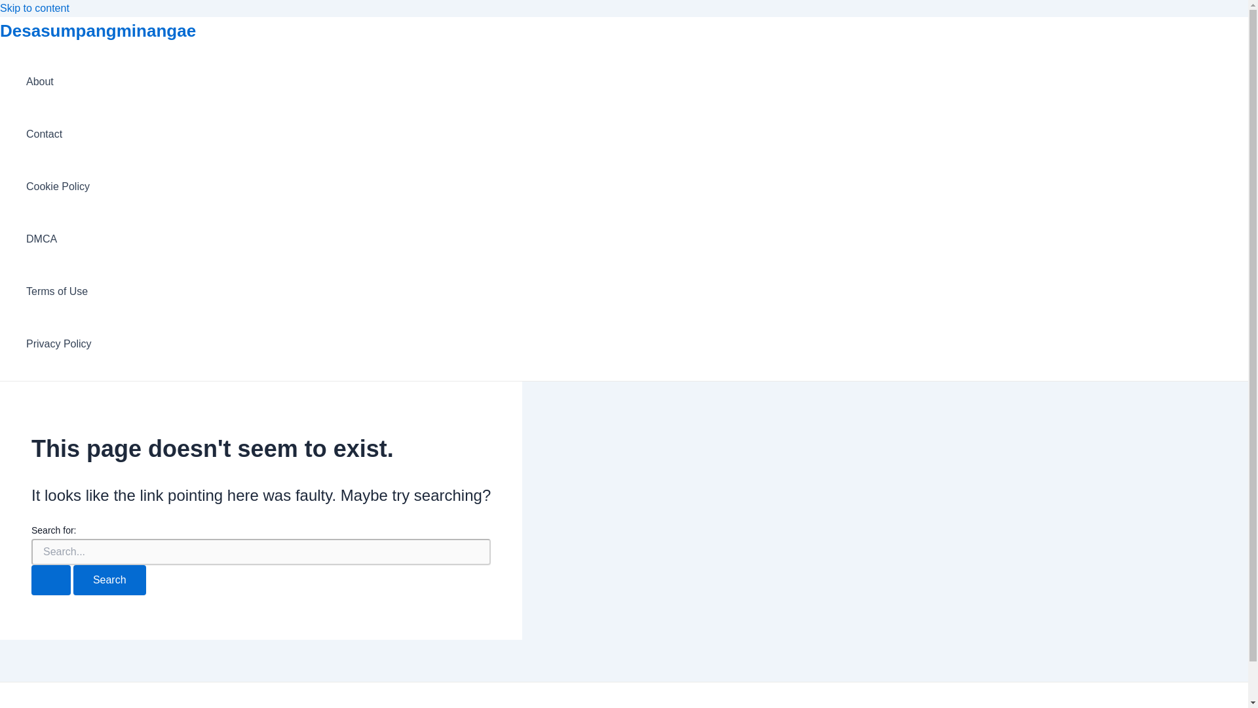  I want to click on Desasumpangminangae, so click(98, 30).